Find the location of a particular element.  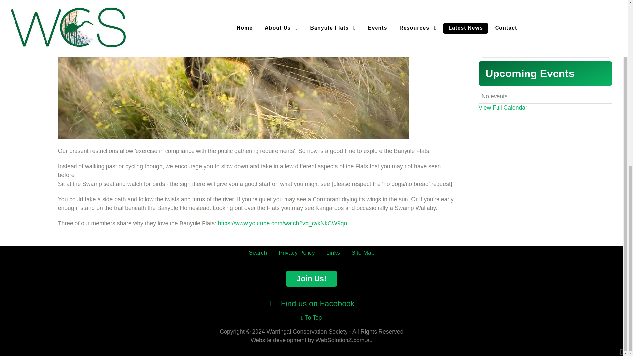

View Full Calendar is located at coordinates (503, 107).